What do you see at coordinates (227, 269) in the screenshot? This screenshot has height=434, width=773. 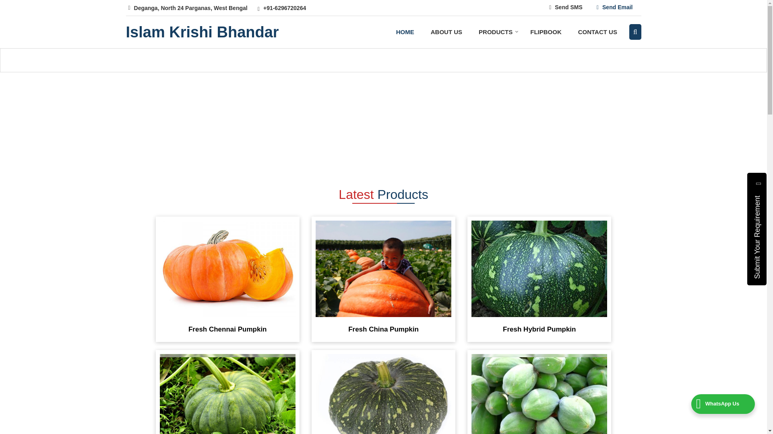 I see `Fresh Chennai Pumpkin` at bounding box center [227, 269].